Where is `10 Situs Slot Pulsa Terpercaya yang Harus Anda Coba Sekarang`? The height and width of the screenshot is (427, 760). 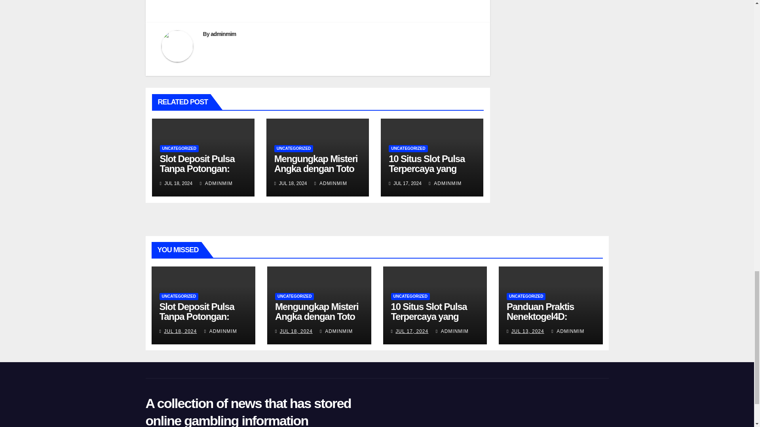
10 Situs Slot Pulsa Terpercaya yang Harus Anda Coba Sekarang is located at coordinates (426, 173).